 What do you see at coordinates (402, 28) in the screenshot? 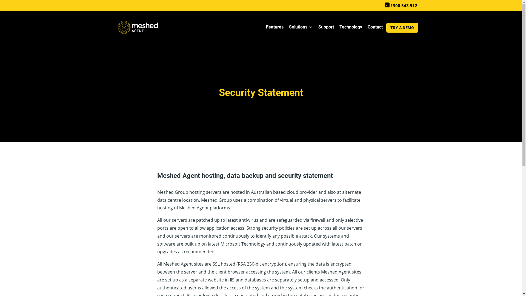
I see `TRY A DEMO` at bounding box center [402, 28].